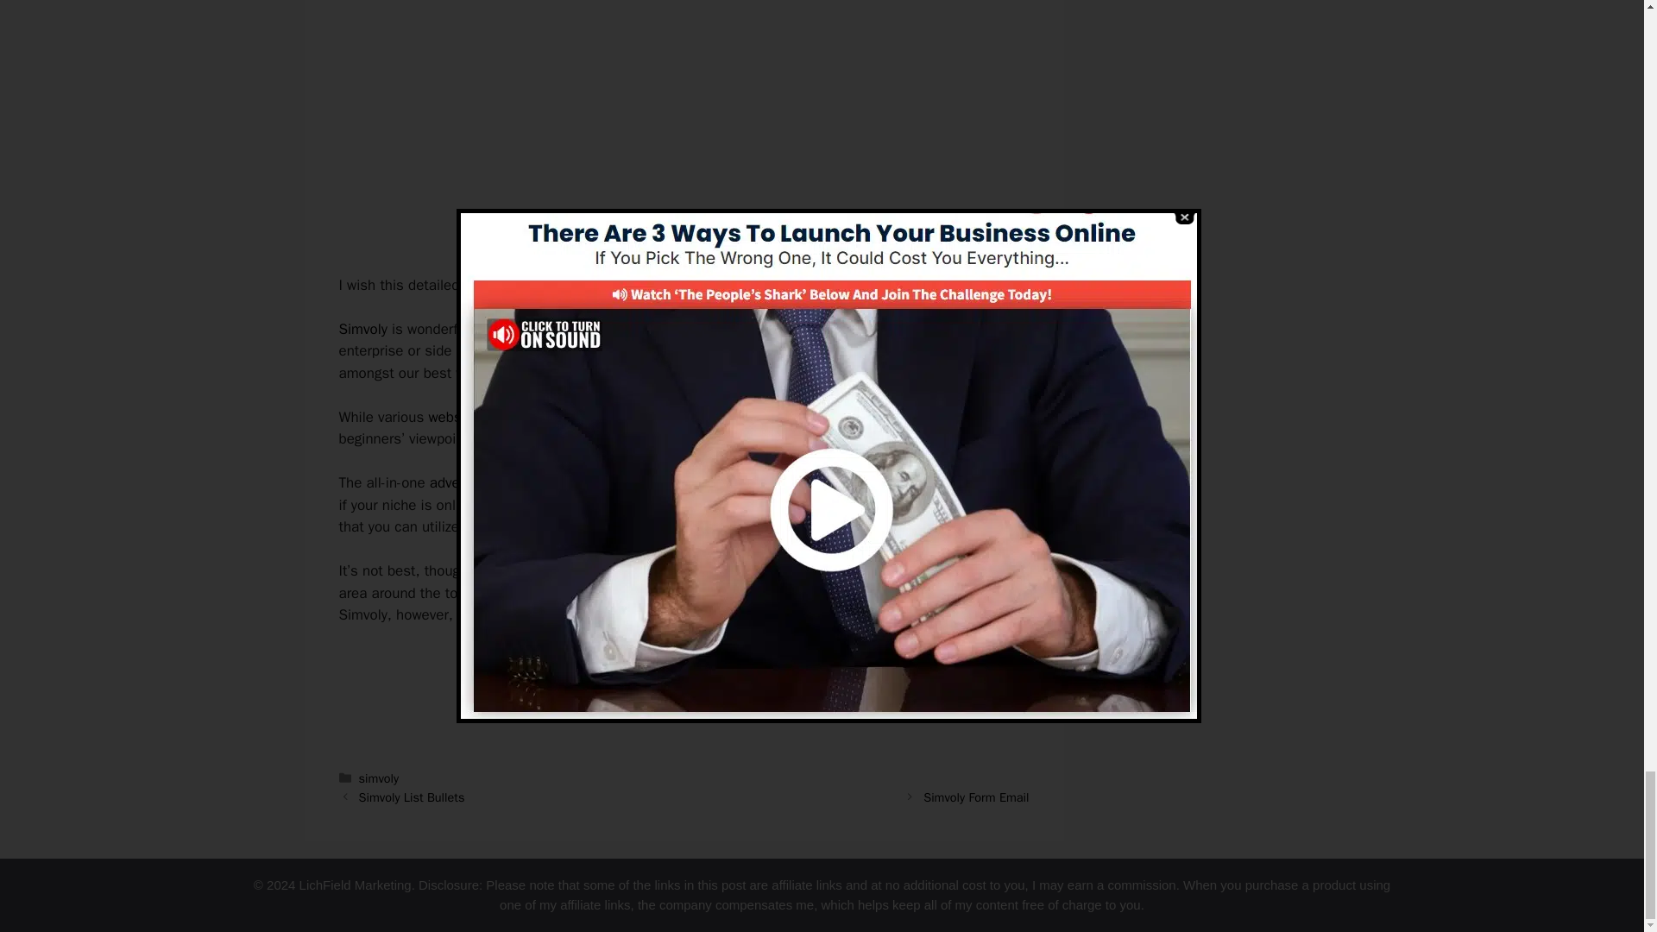 Image resolution: width=1657 pixels, height=932 pixels. I want to click on website, so click(452, 417).